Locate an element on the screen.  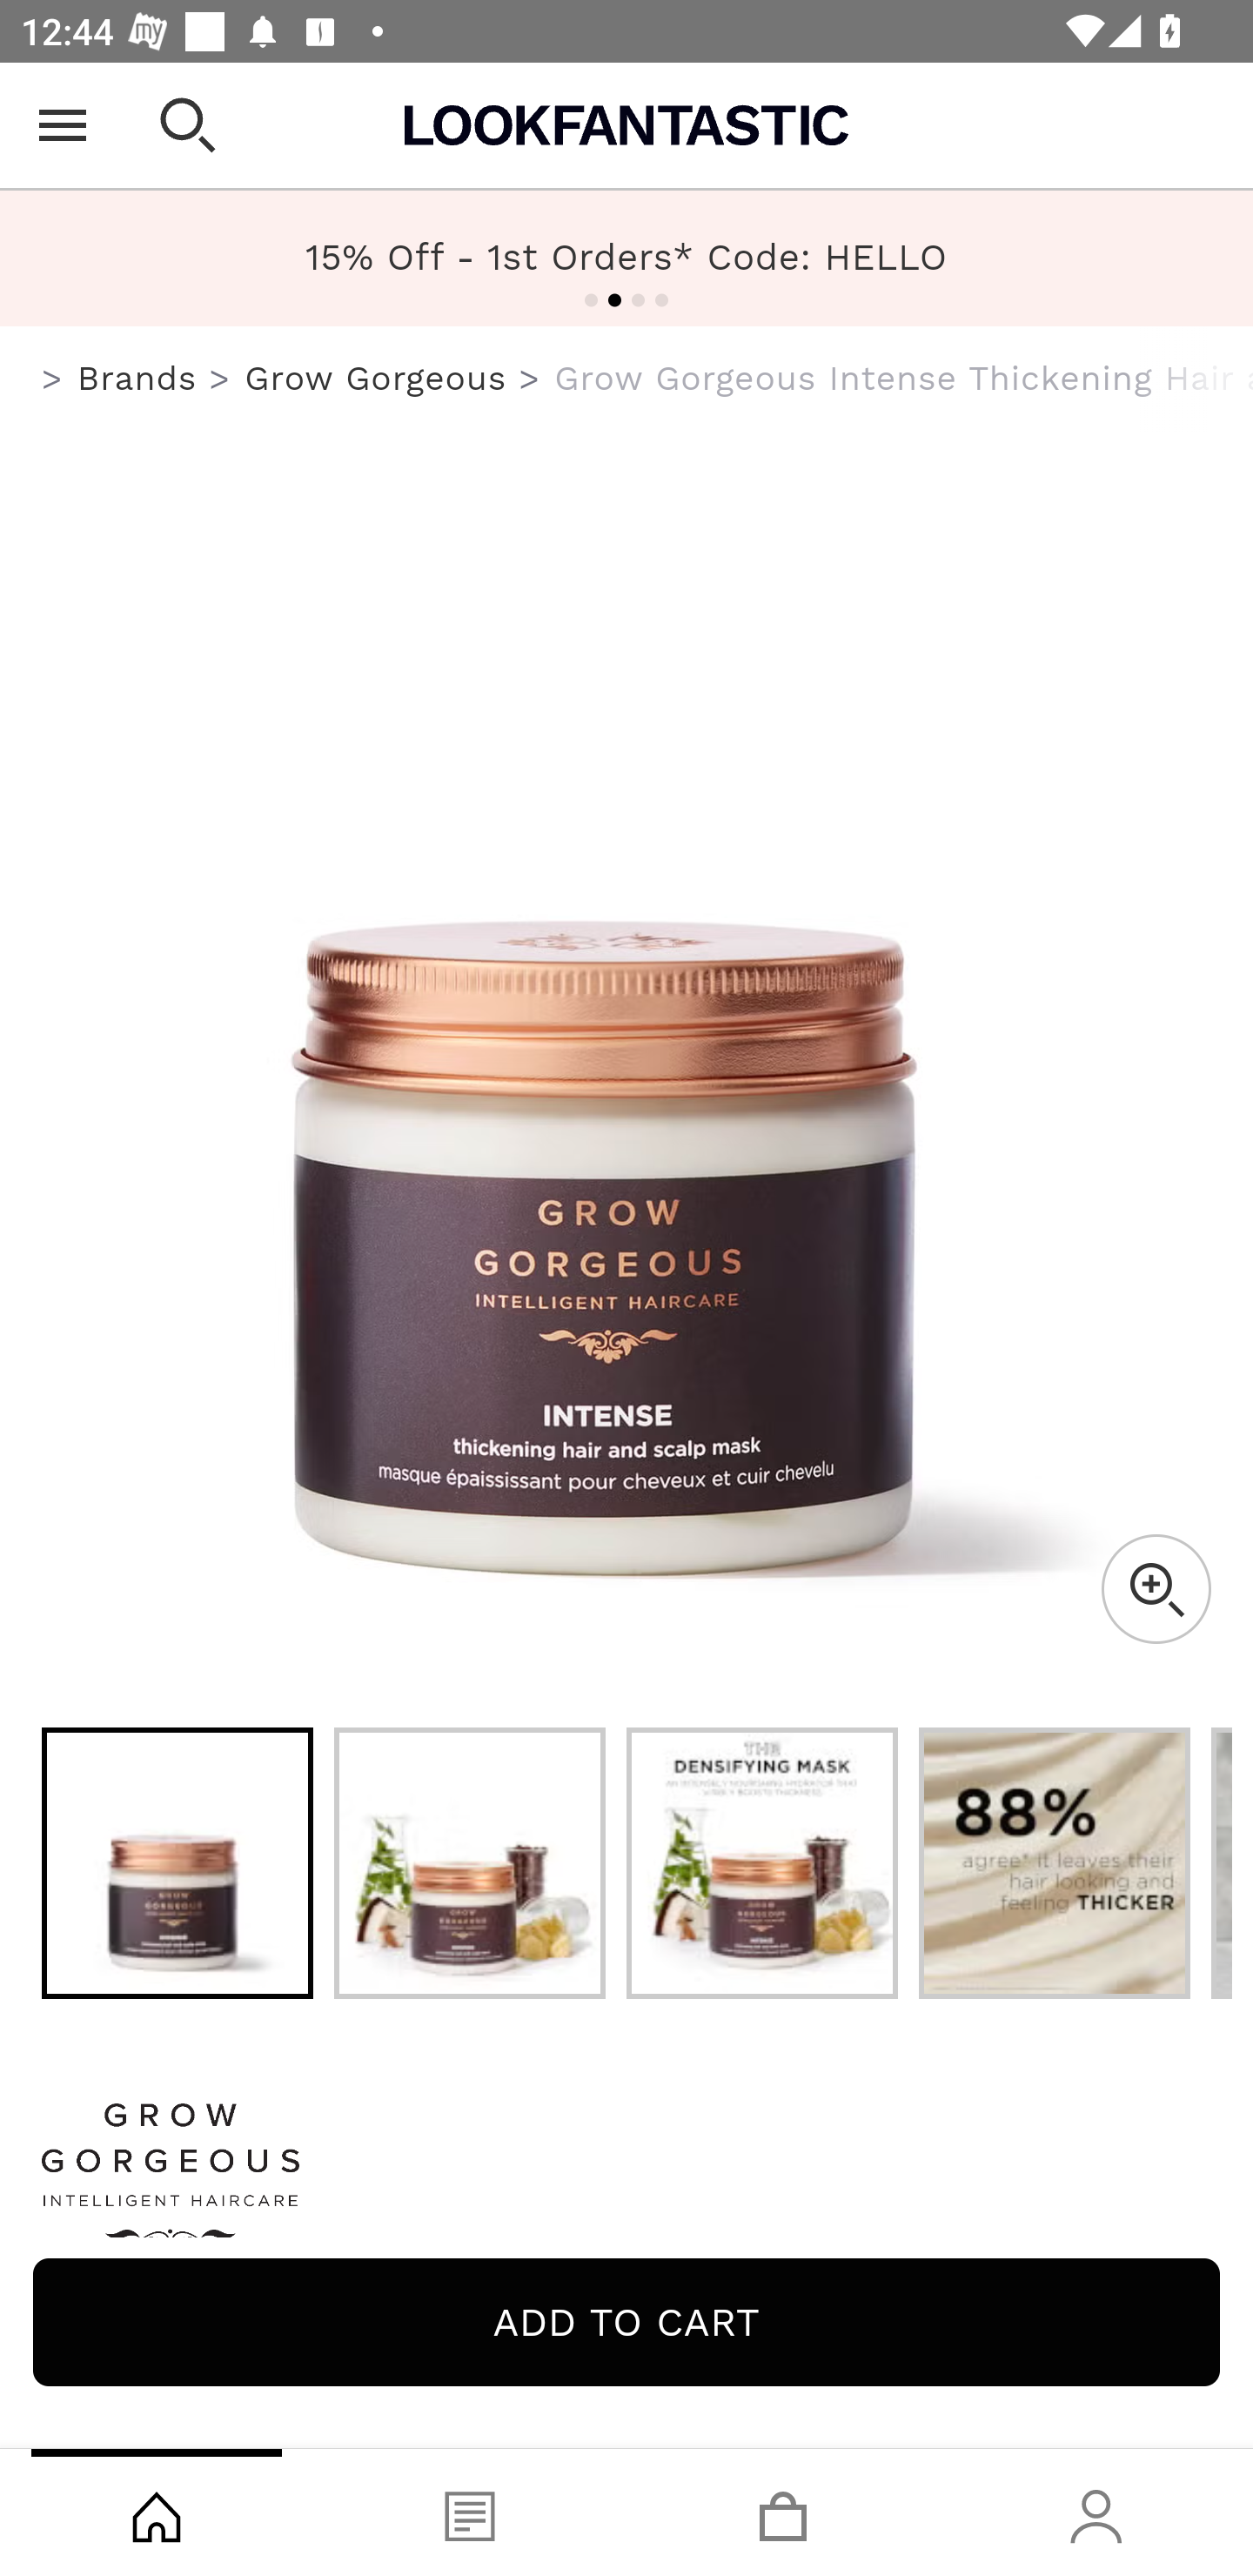
Grow Gorgeous is located at coordinates (626, 2181).